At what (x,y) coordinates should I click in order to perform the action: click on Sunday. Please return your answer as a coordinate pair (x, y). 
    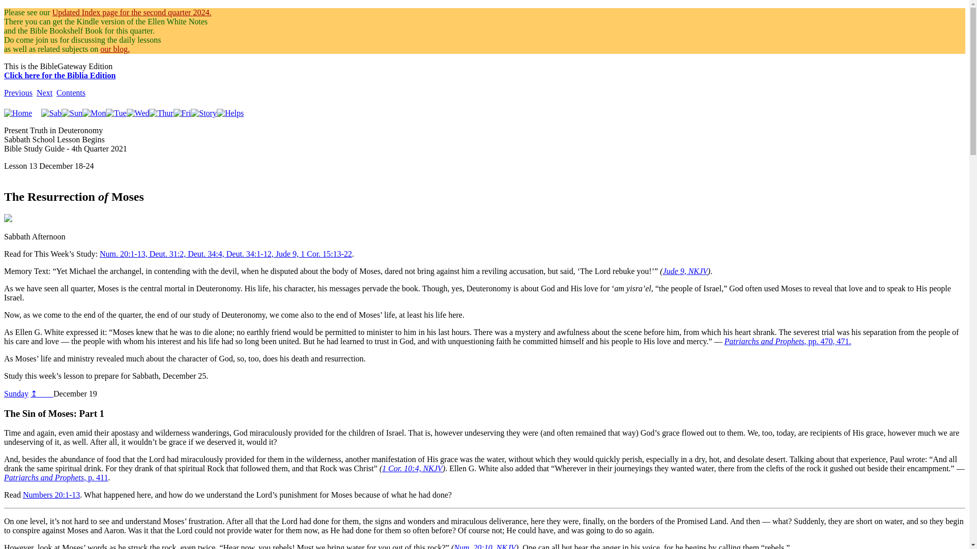
    Looking at the image, I should click on (16, 393).